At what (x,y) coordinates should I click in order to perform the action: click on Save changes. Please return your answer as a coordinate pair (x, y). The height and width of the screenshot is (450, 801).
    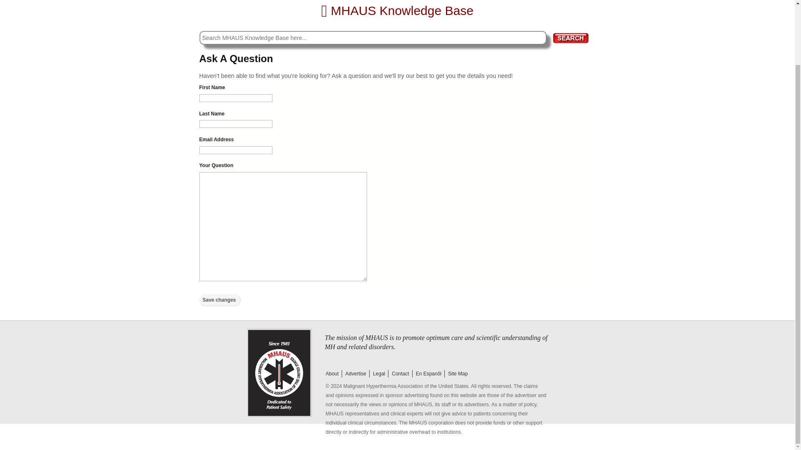
    Looking at the image, I should click on (220, 300).